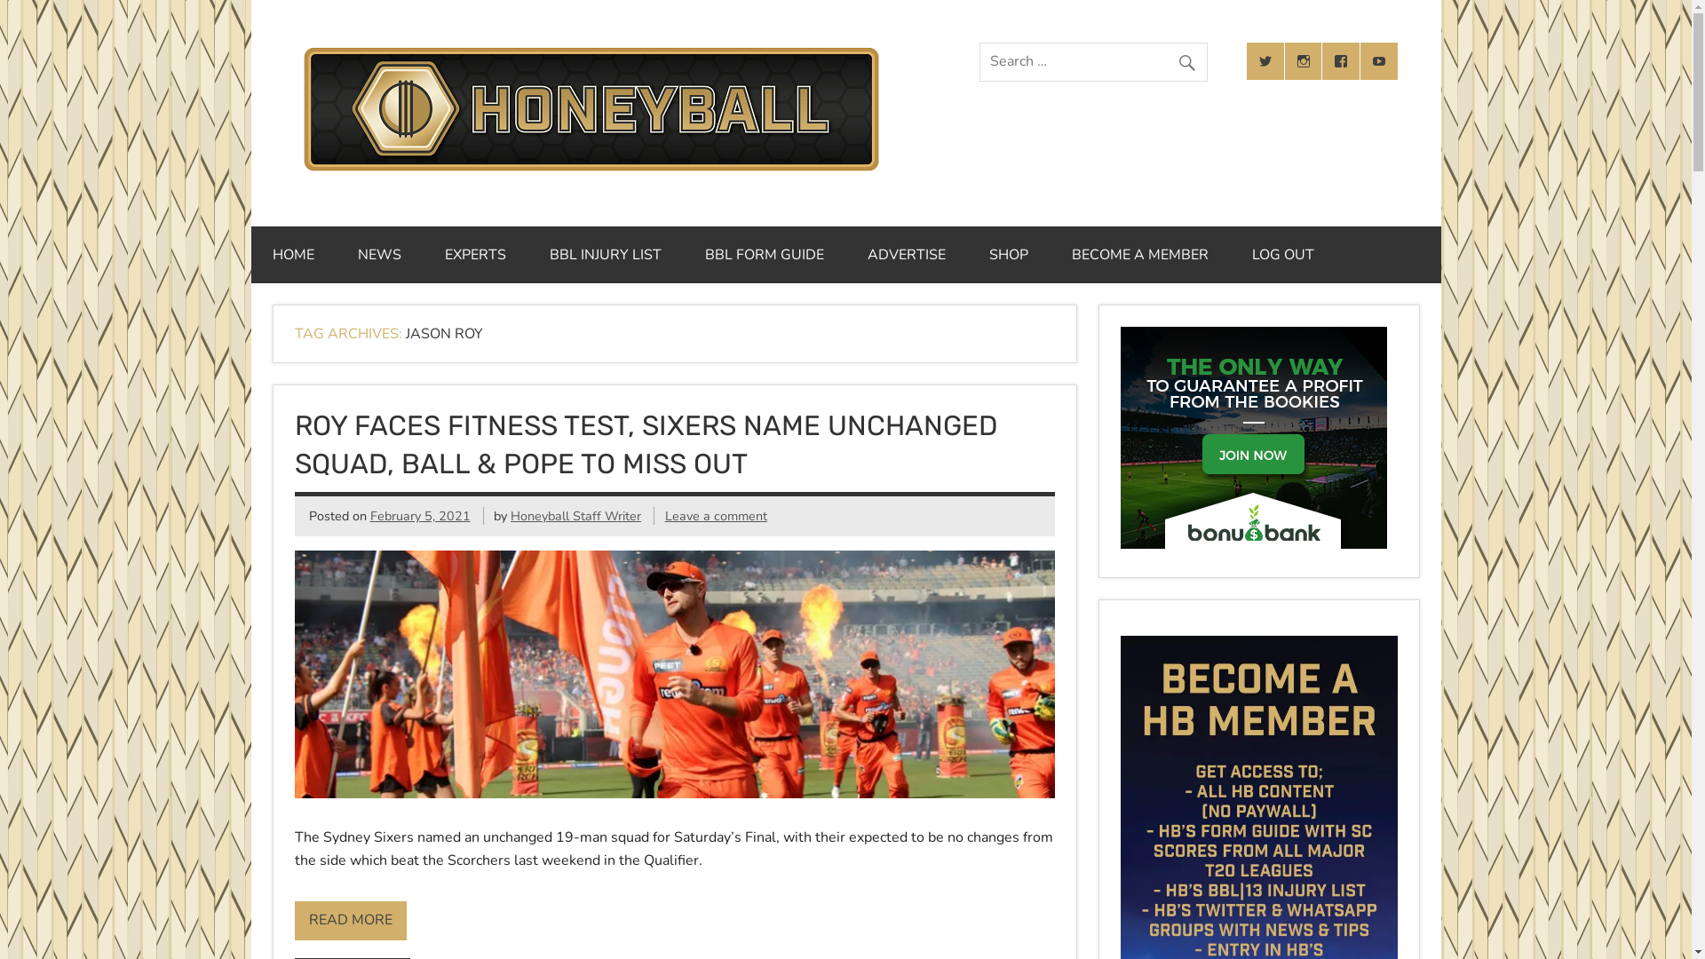 The height and width of the screenshot is (959, 1705). Describe the element at coordinates (378, 255) in the screenshot. I see `NEWS` at that location.